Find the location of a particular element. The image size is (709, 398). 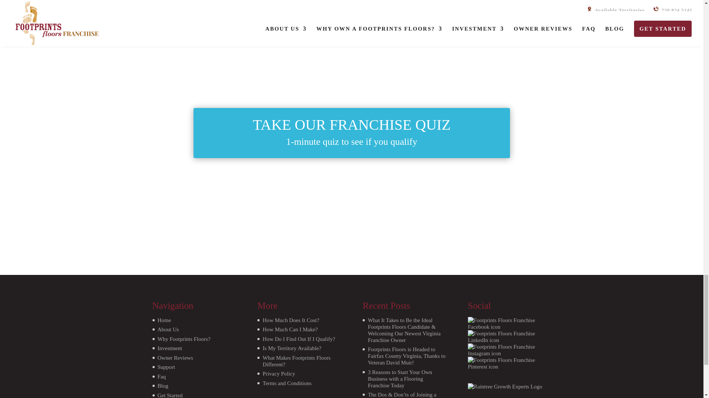

Faq is located at coordinates (181, 377).